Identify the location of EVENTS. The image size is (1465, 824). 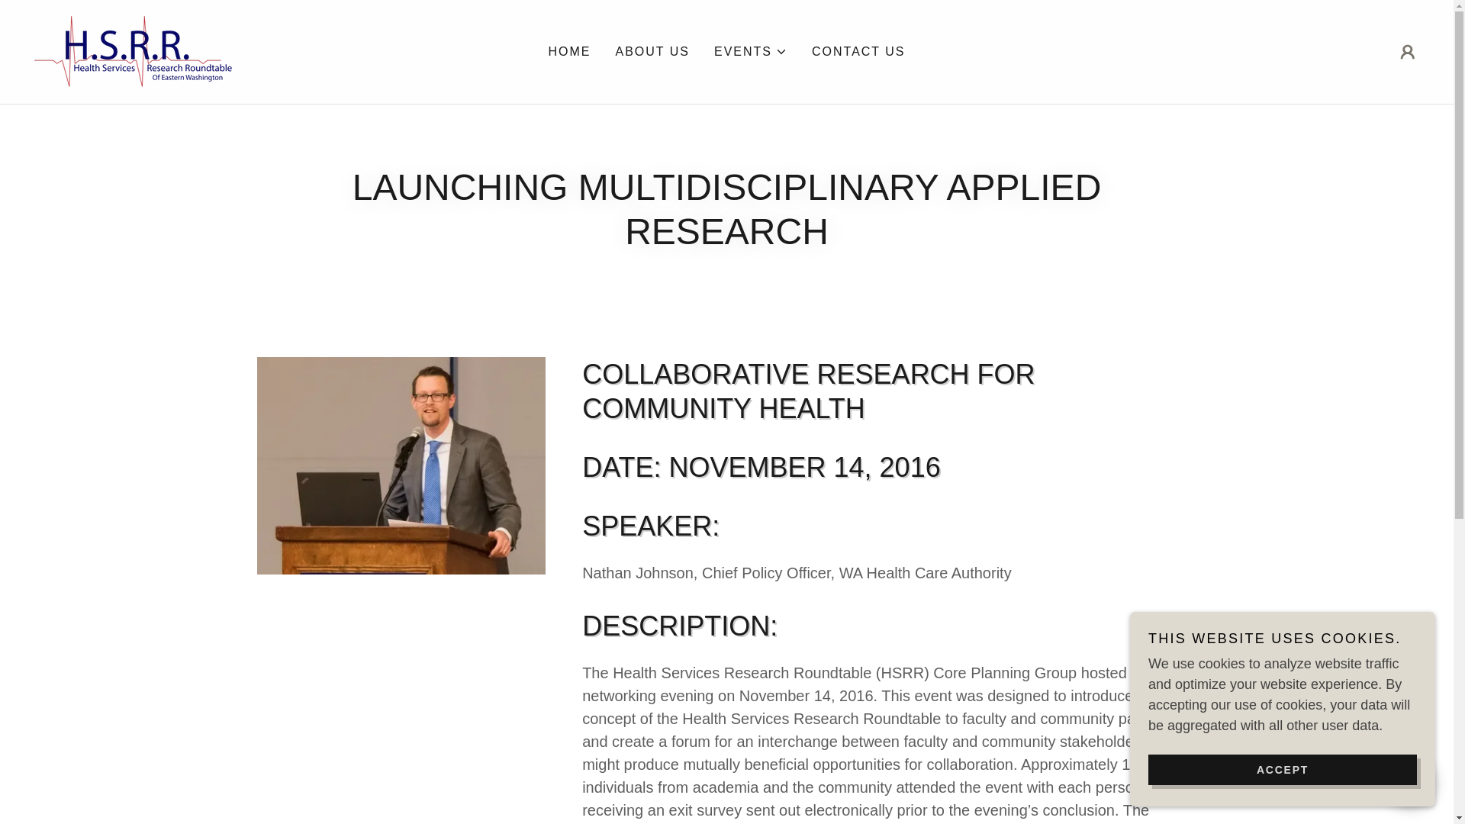
(751, 52).